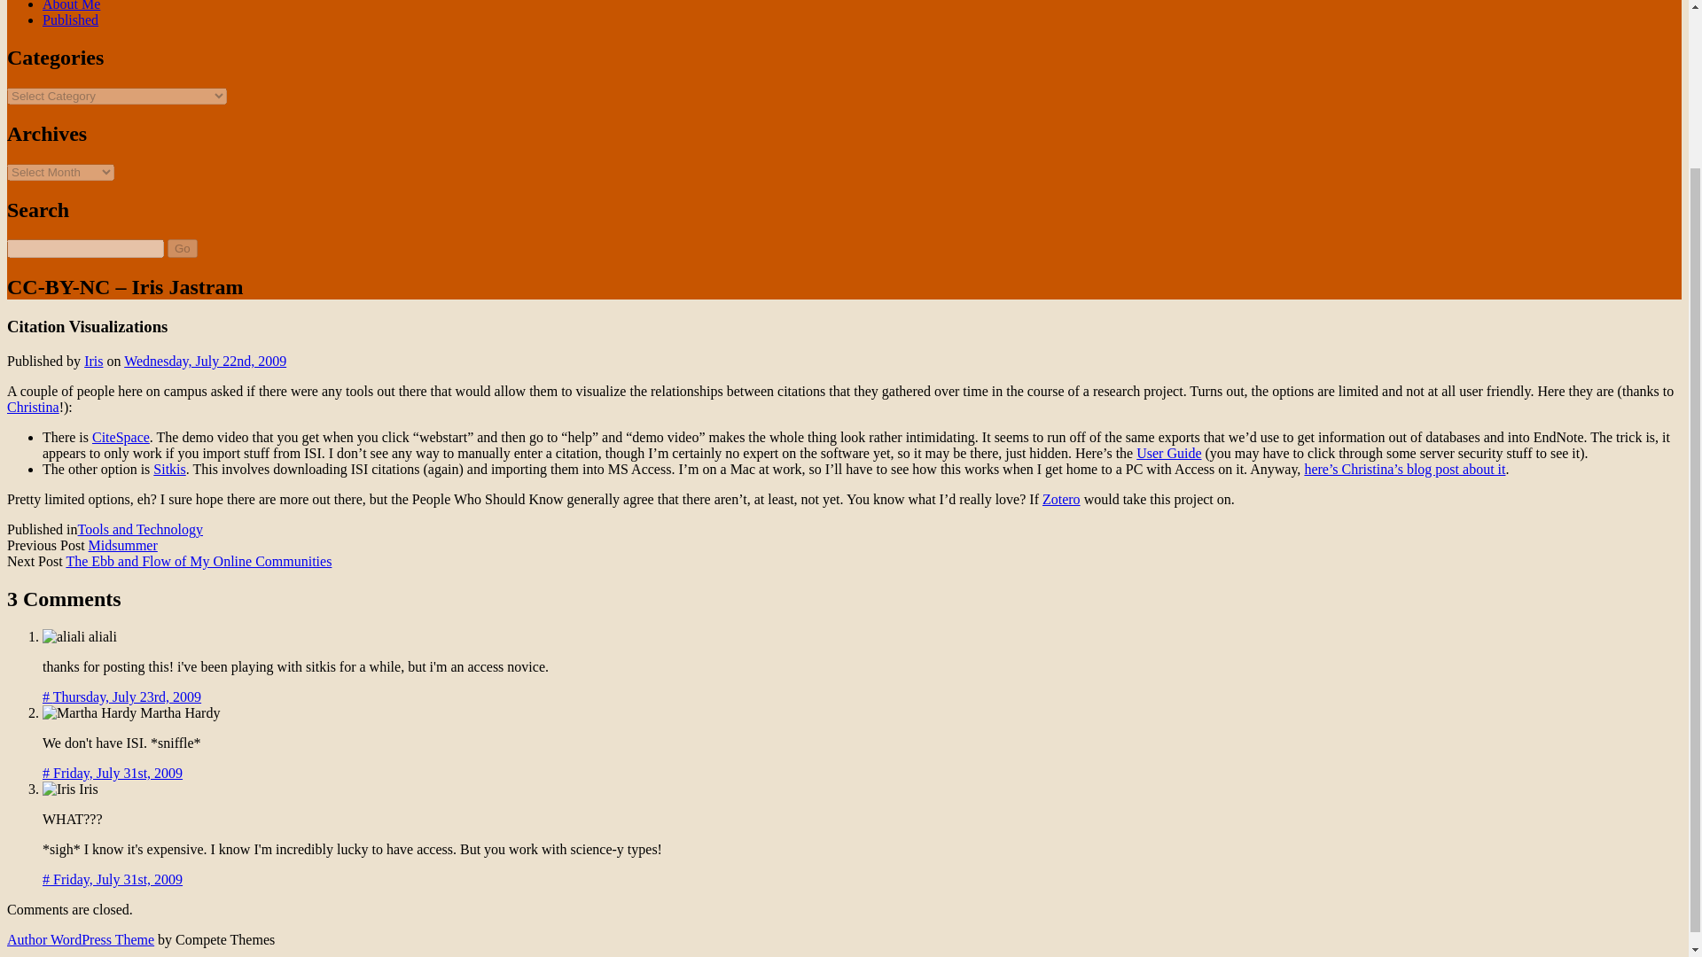 The height and width of the screenshot is (957, 1702). I want to click on Author WordPress Theme, so click(80, 939).